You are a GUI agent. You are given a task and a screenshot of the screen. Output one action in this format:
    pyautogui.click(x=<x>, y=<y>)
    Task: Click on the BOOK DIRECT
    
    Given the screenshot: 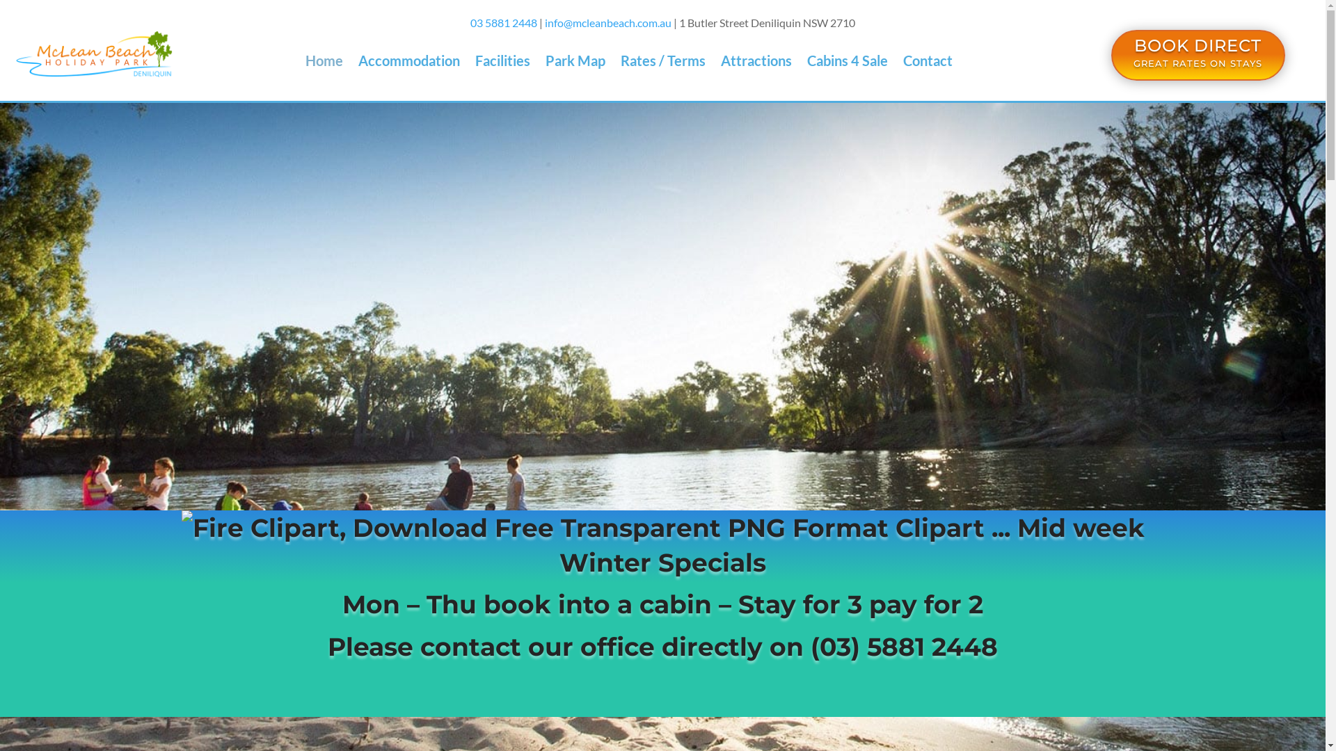 What is the action you would take?
    pyautogui.click(x=1198, y=46)
    